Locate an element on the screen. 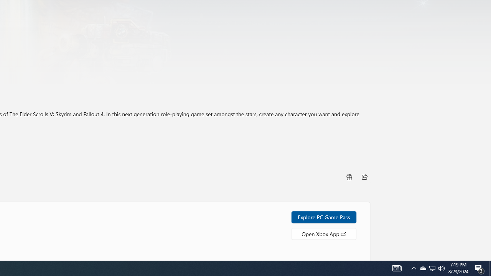 This screenshot has height=276, width=491. Share is located at coordinates (364, 176).